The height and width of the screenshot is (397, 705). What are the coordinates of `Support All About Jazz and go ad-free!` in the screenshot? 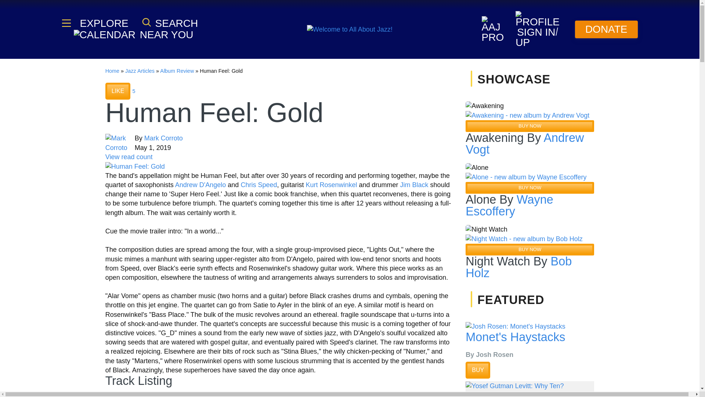 It's located at (607, 29).